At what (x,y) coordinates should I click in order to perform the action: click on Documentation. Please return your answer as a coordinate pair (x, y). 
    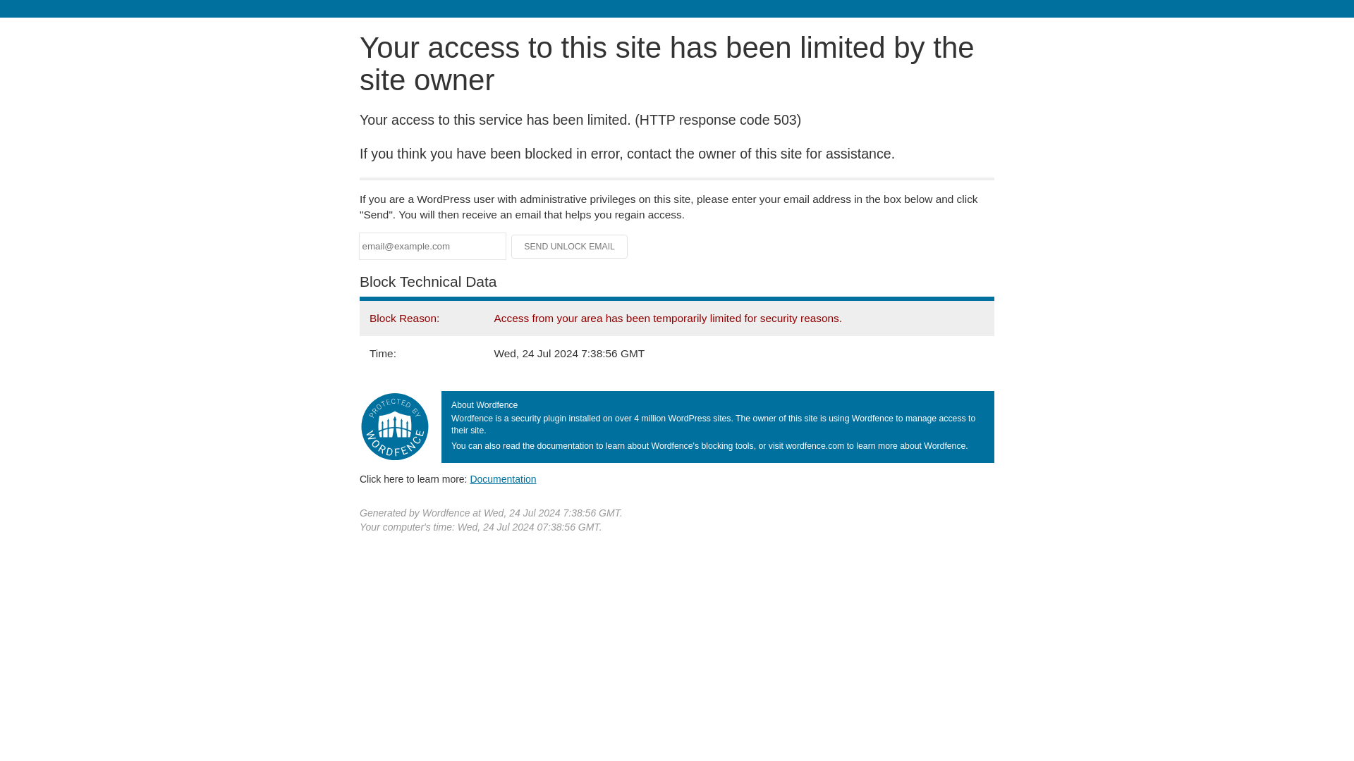
    Looking at the image, I should click on (503, 478).